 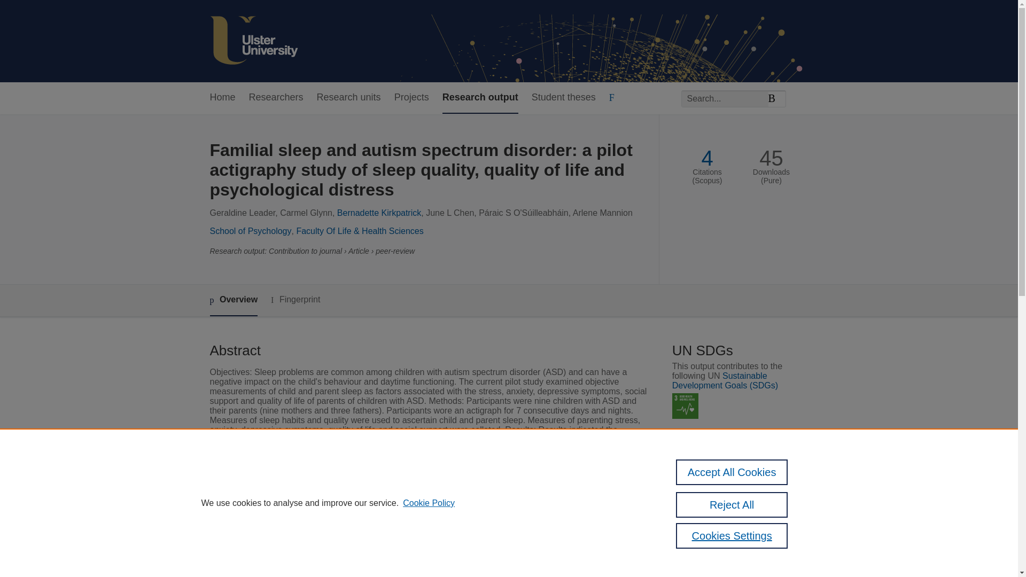 What do you see at coordinates (348, 98) in the screenshot?
I see `Research units` at bounding box center [348, 98].